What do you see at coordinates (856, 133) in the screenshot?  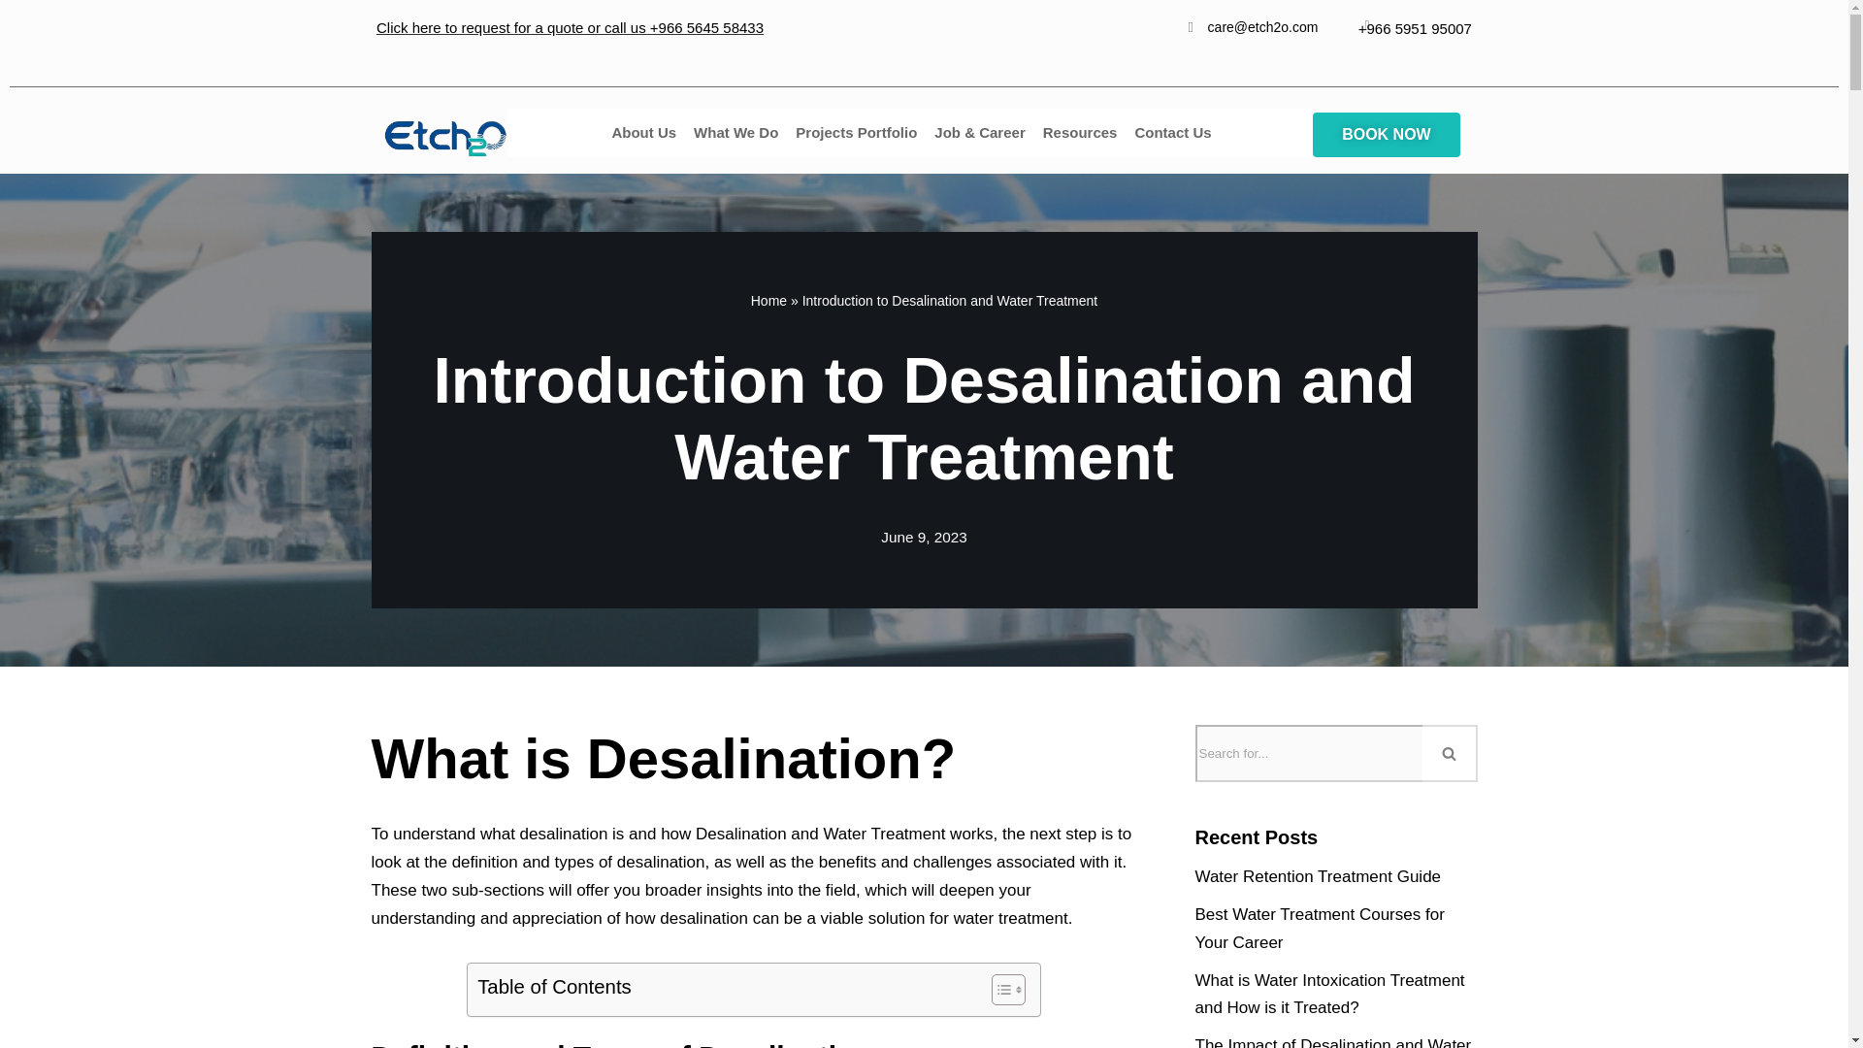 I see `Projects Portfolio` at bounding box center [856, 133].